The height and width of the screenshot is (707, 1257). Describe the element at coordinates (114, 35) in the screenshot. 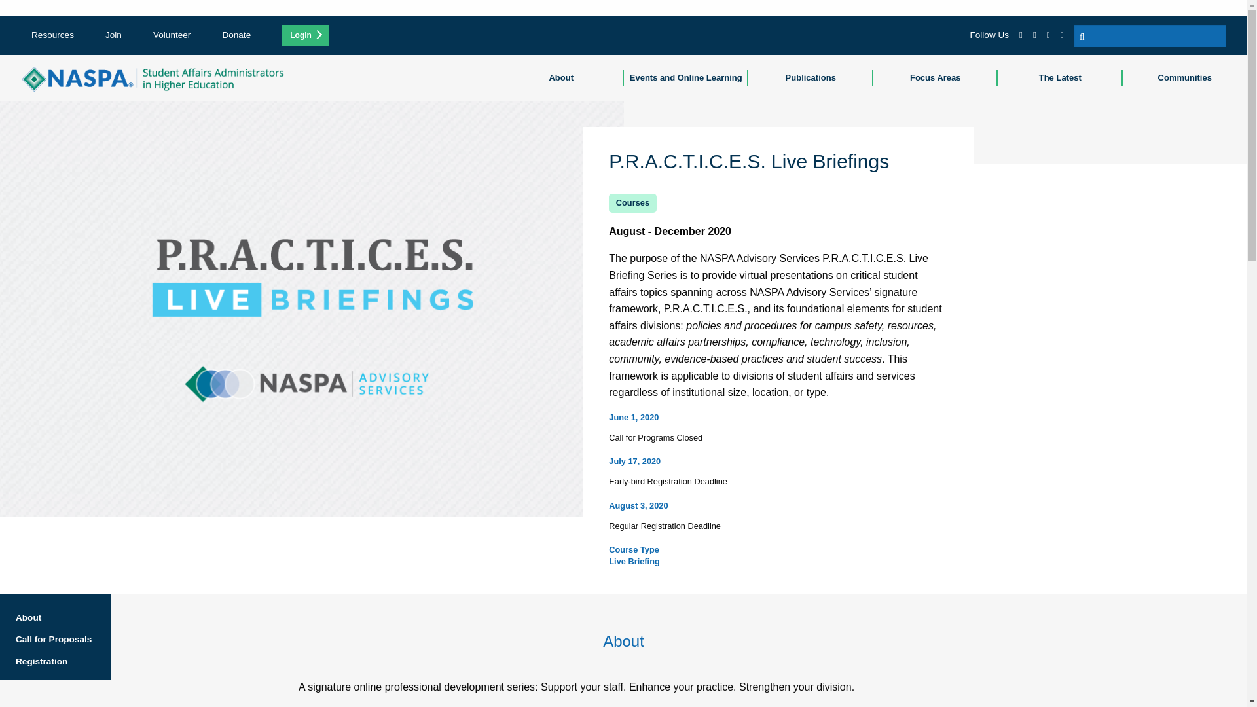

I see `Join` at that location.